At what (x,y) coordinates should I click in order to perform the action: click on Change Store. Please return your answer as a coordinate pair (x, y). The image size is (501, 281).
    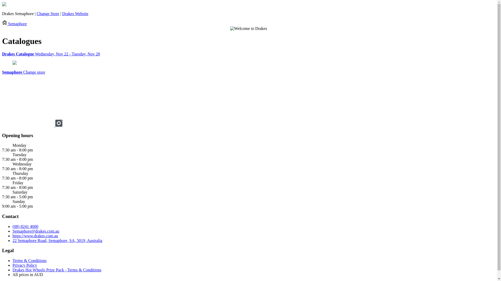
    Looking at the image, I should click on (48, 14).